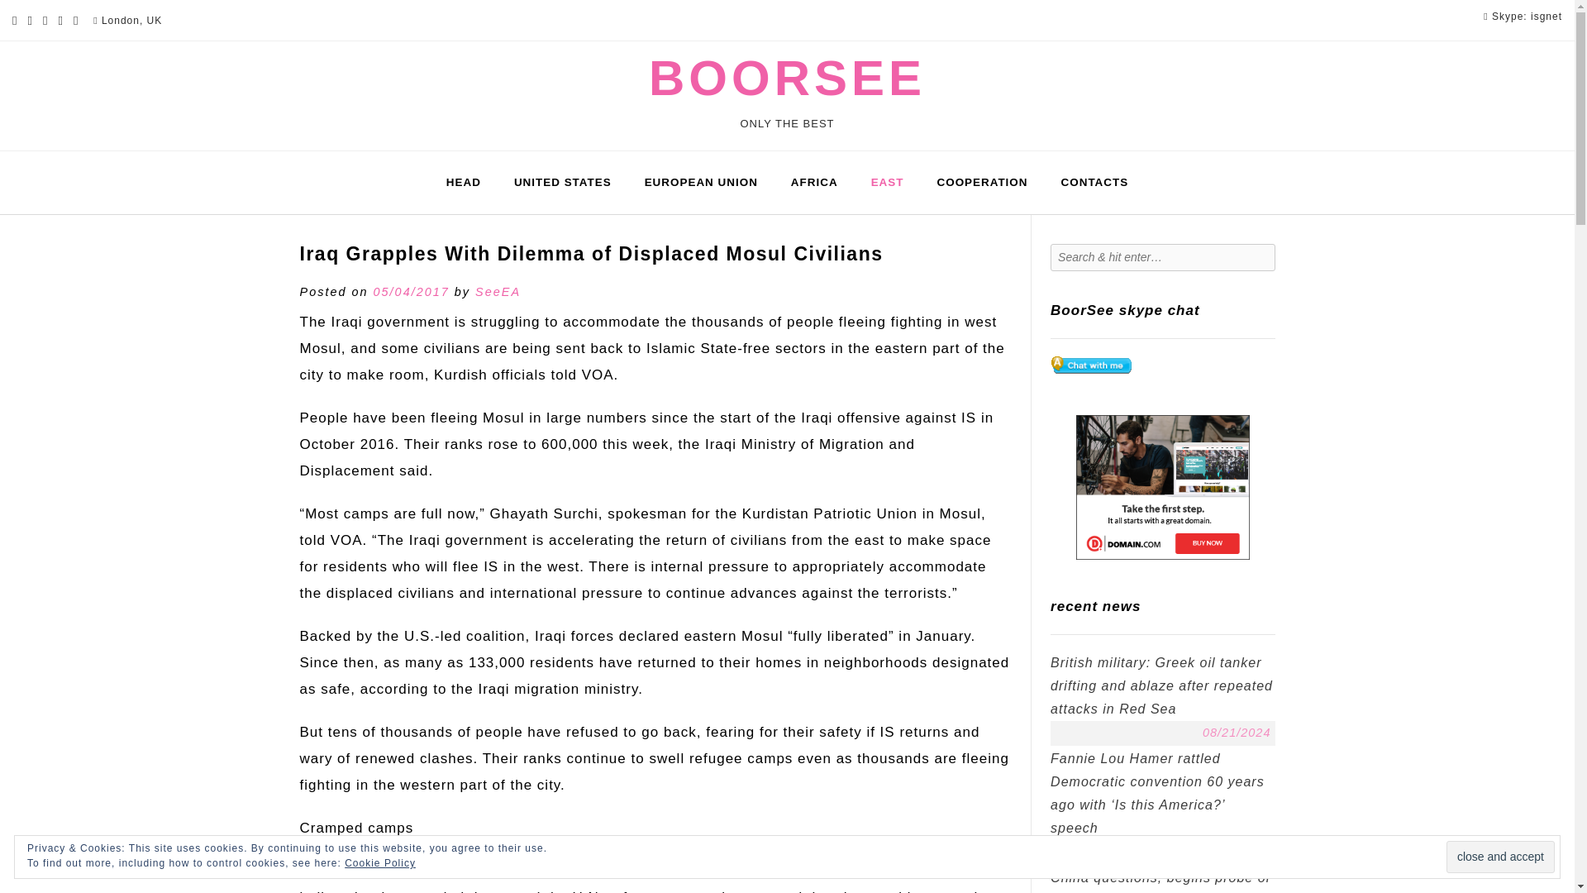 The width and height of the screenshot is (1587, 893). Describe the element at coordinates (982, 183) in the screenshot. I see `COOPERATION` at that location.